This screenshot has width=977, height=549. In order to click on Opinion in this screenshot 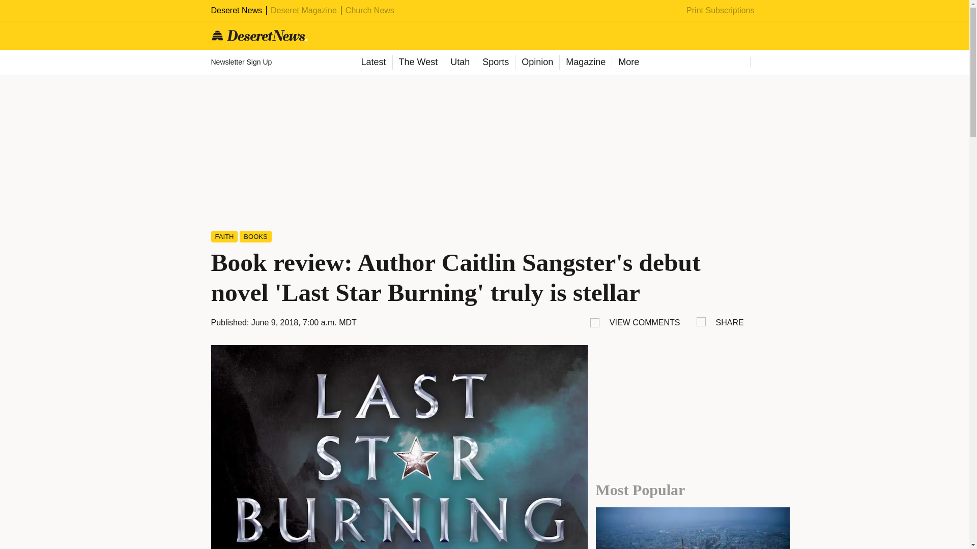, I will do `click(536, 62)`.